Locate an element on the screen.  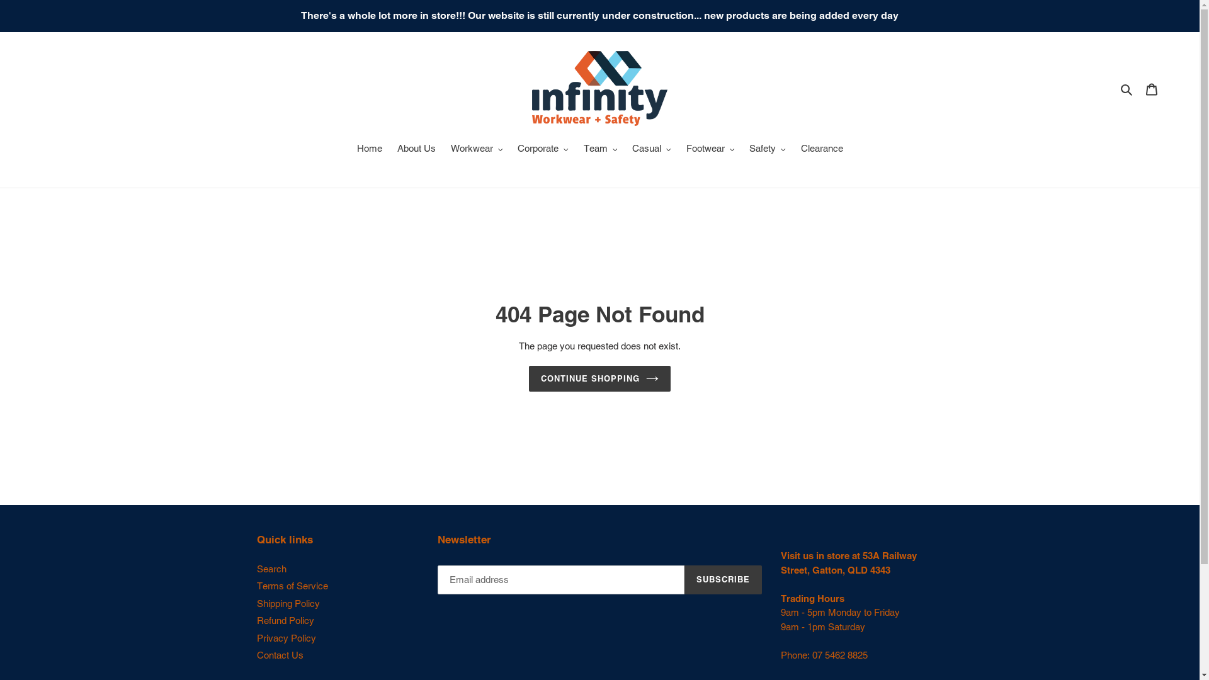
Refund Policy is located at coordinates (286, 621).